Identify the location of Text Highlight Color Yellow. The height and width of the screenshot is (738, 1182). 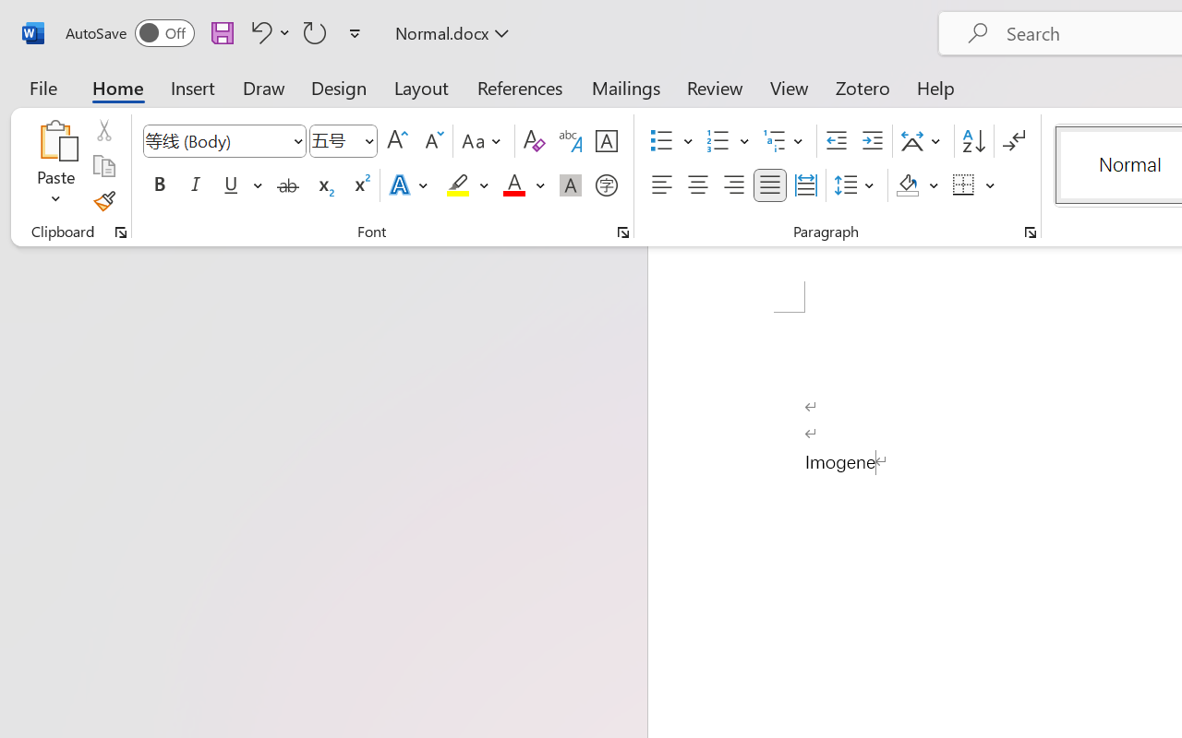
(458, 185).